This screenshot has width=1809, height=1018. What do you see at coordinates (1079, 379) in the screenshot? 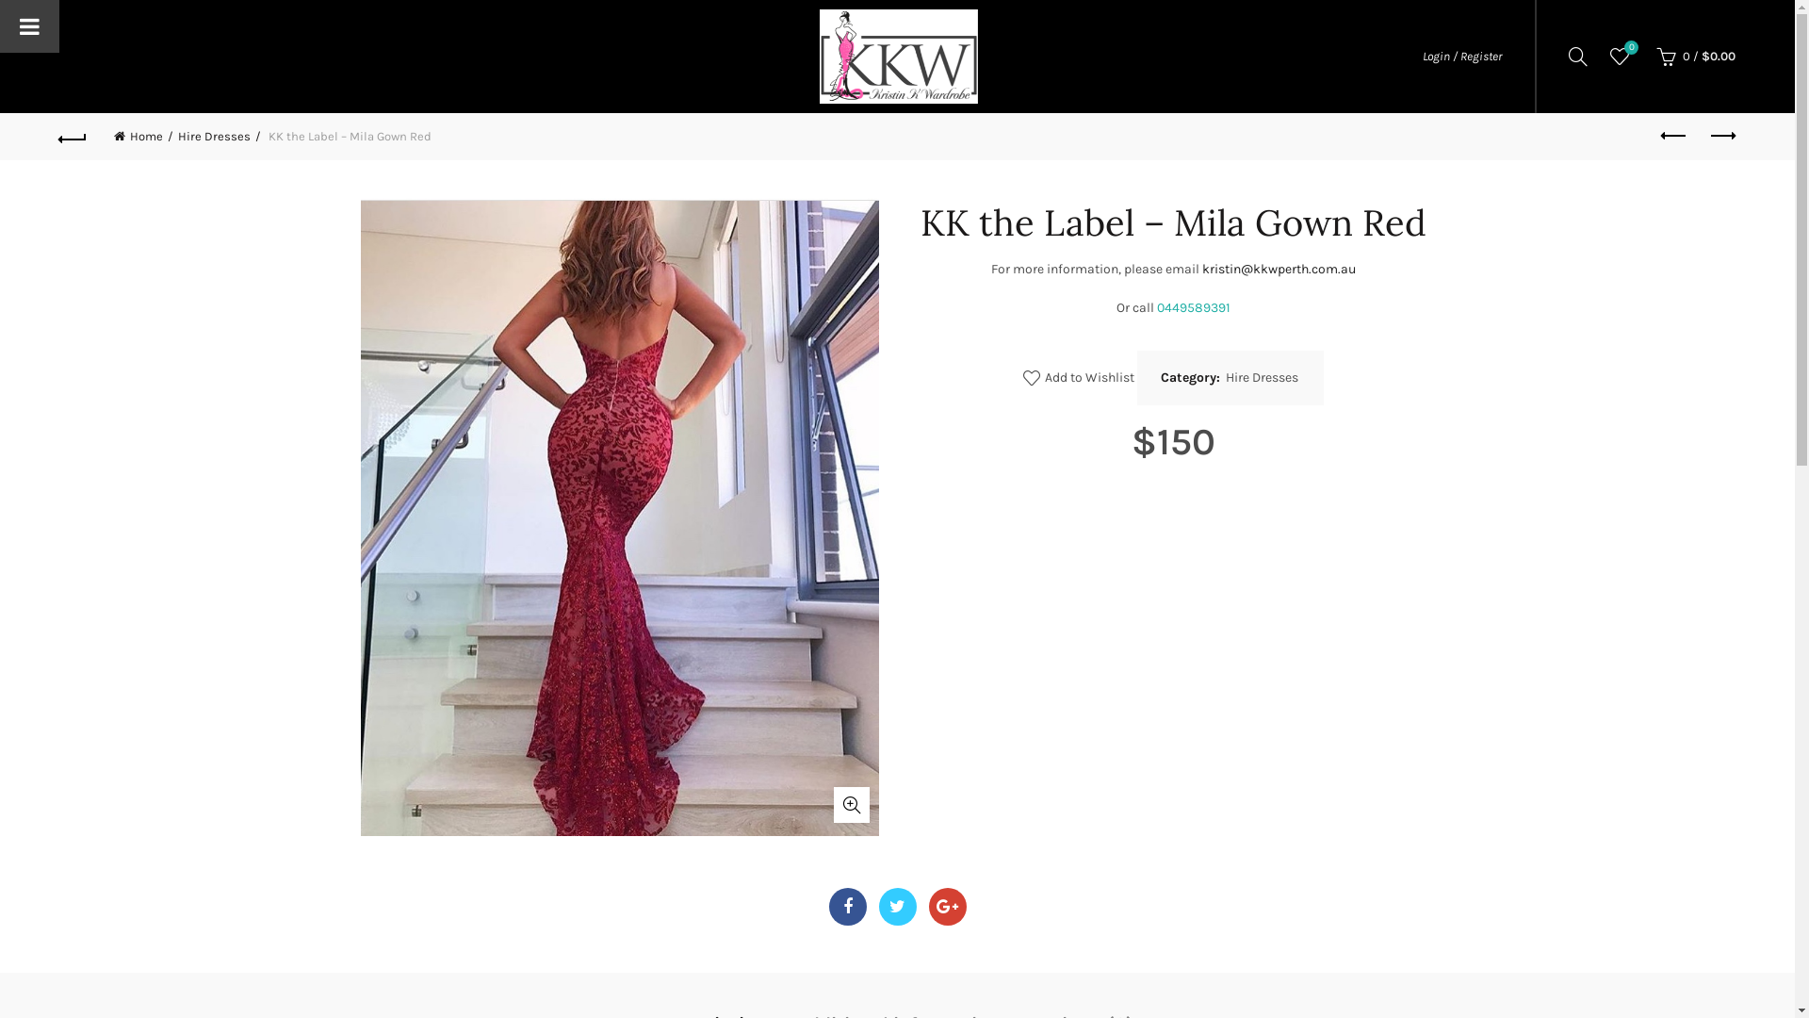
I see `Add to Wishlist` at bounding box center [1079, 379].